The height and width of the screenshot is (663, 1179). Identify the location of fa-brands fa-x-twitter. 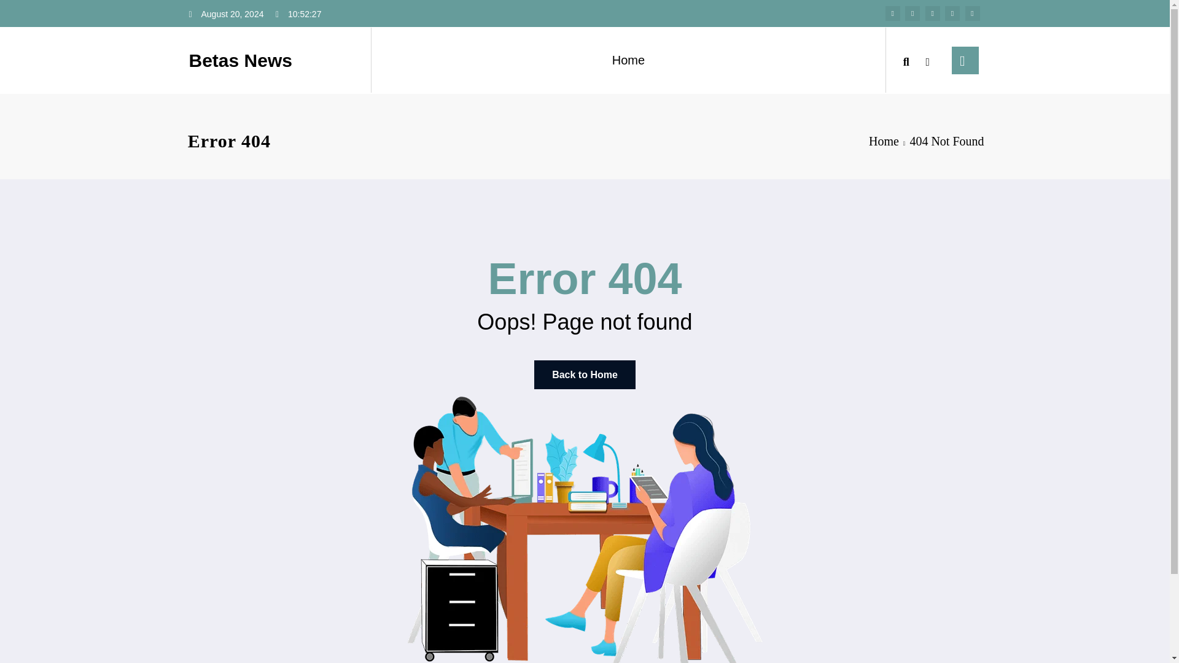
(912, 13).